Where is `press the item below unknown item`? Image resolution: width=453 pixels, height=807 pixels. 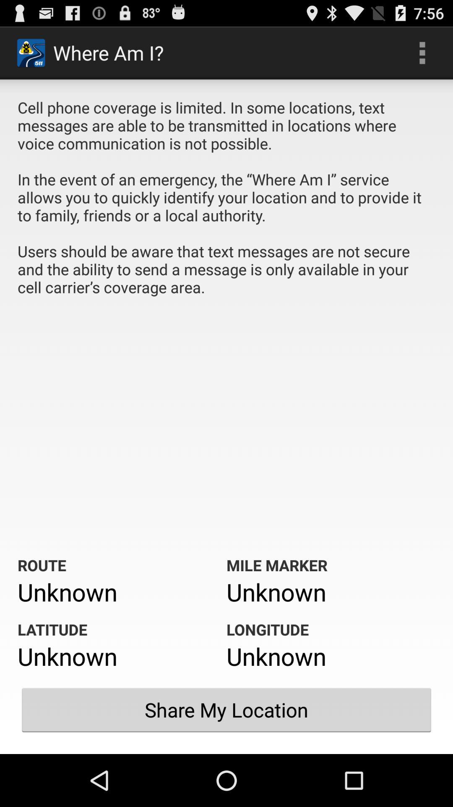
press the item below unknown item is located at coordinates (226, 710).